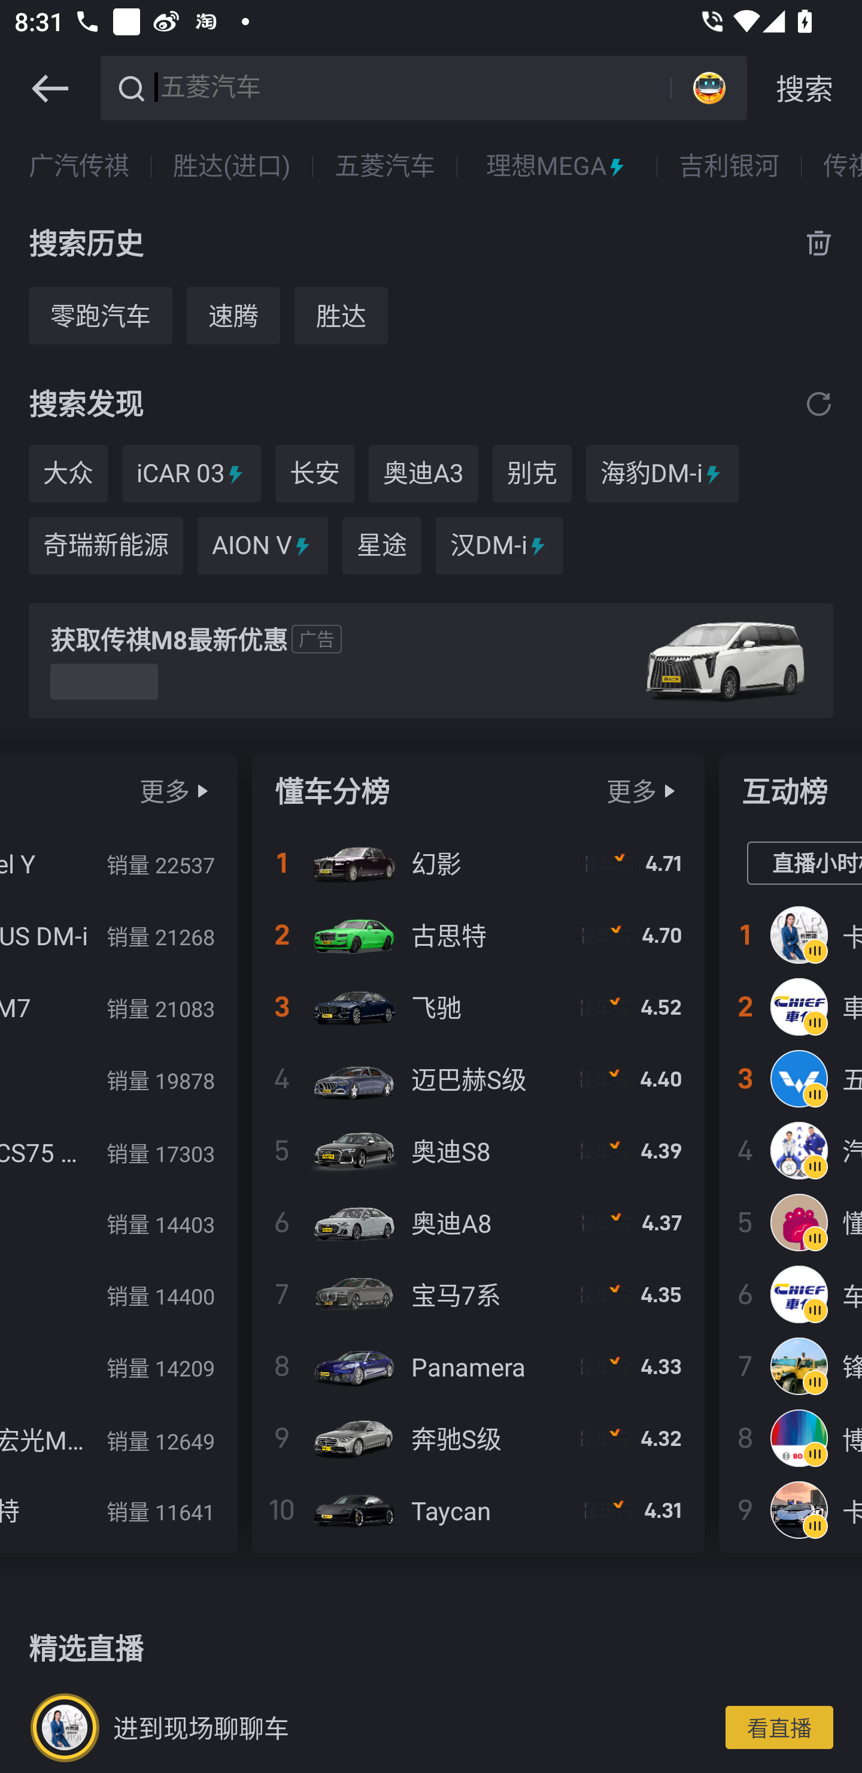  Describe the element at coordinates (384, 167) in the screenshot. I see `五菱汽车` at that location.